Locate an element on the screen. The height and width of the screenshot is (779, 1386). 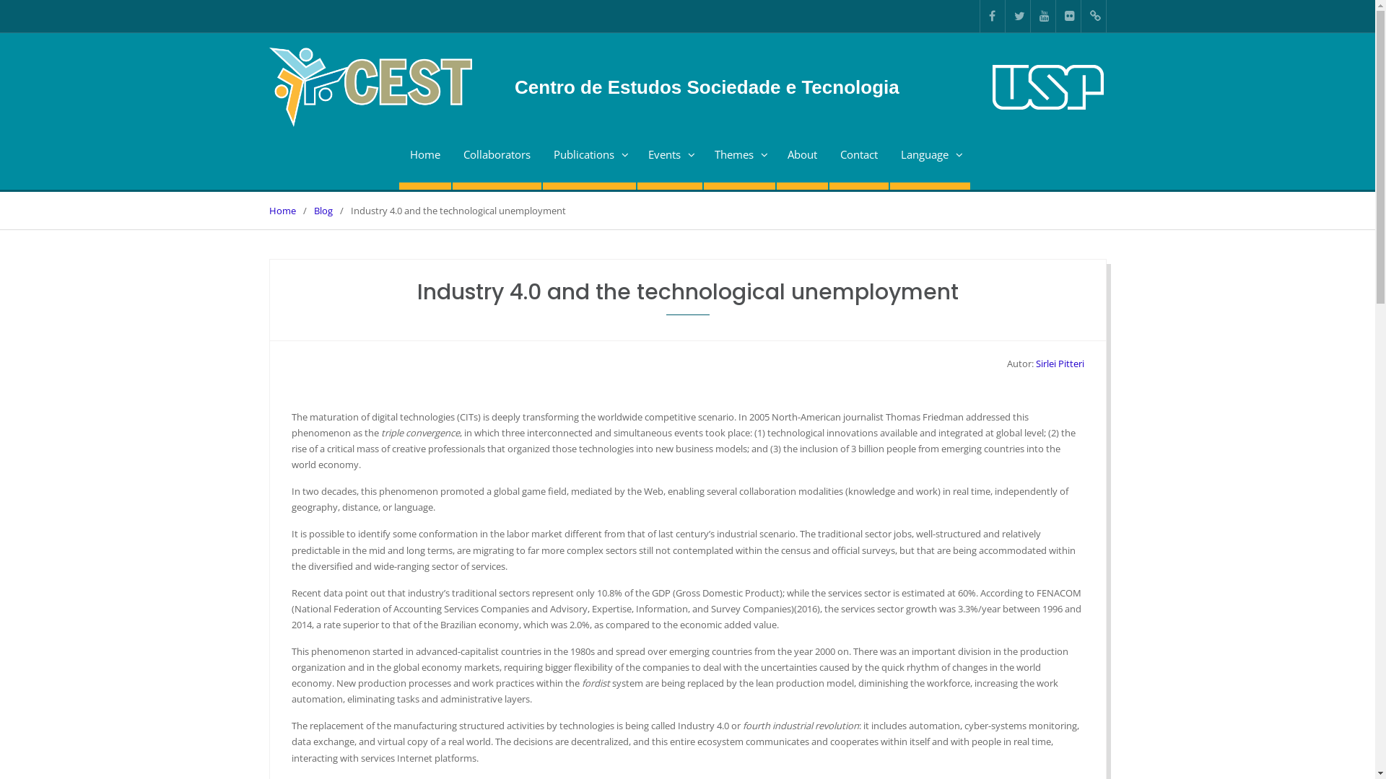
Facebook is located at coordinates (993, 16).